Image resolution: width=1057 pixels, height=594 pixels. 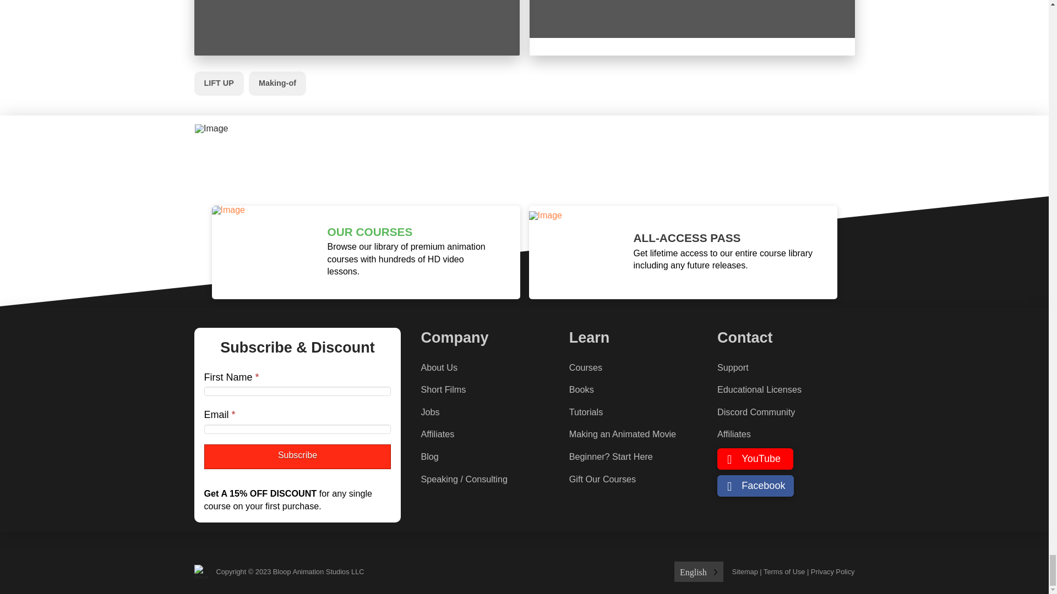 I want to click on Blog, so click(x=429, y=457).